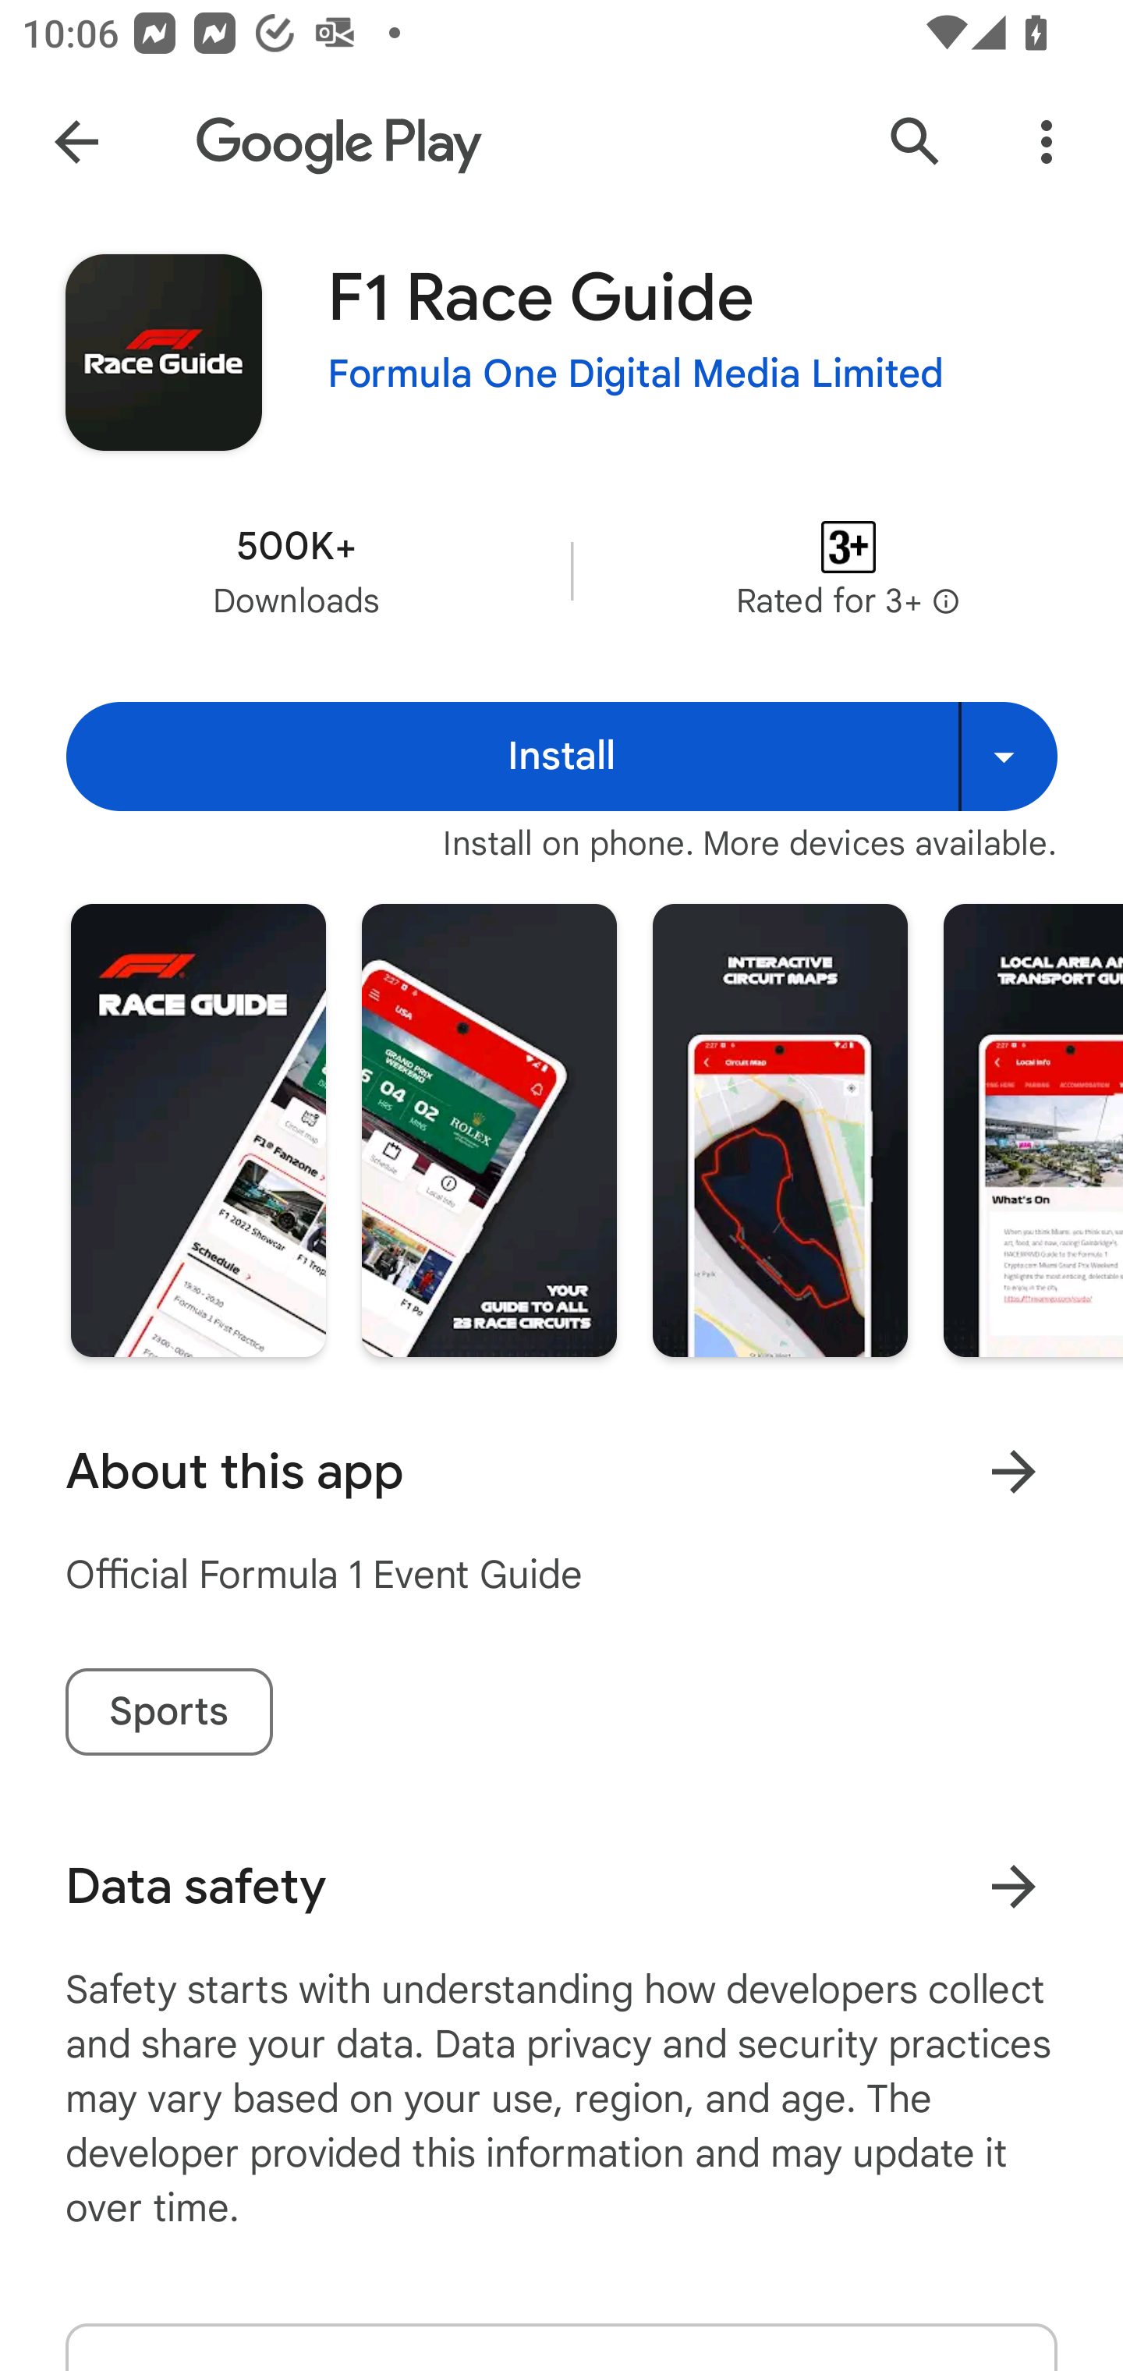  I want to click on Sports tag, so click(168, 1711).